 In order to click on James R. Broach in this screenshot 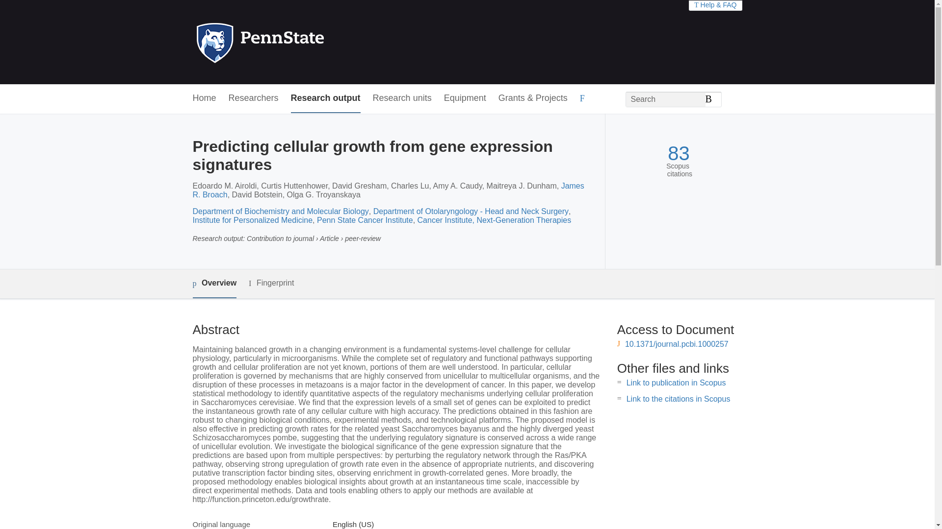, I will do `click(388, 190)`.